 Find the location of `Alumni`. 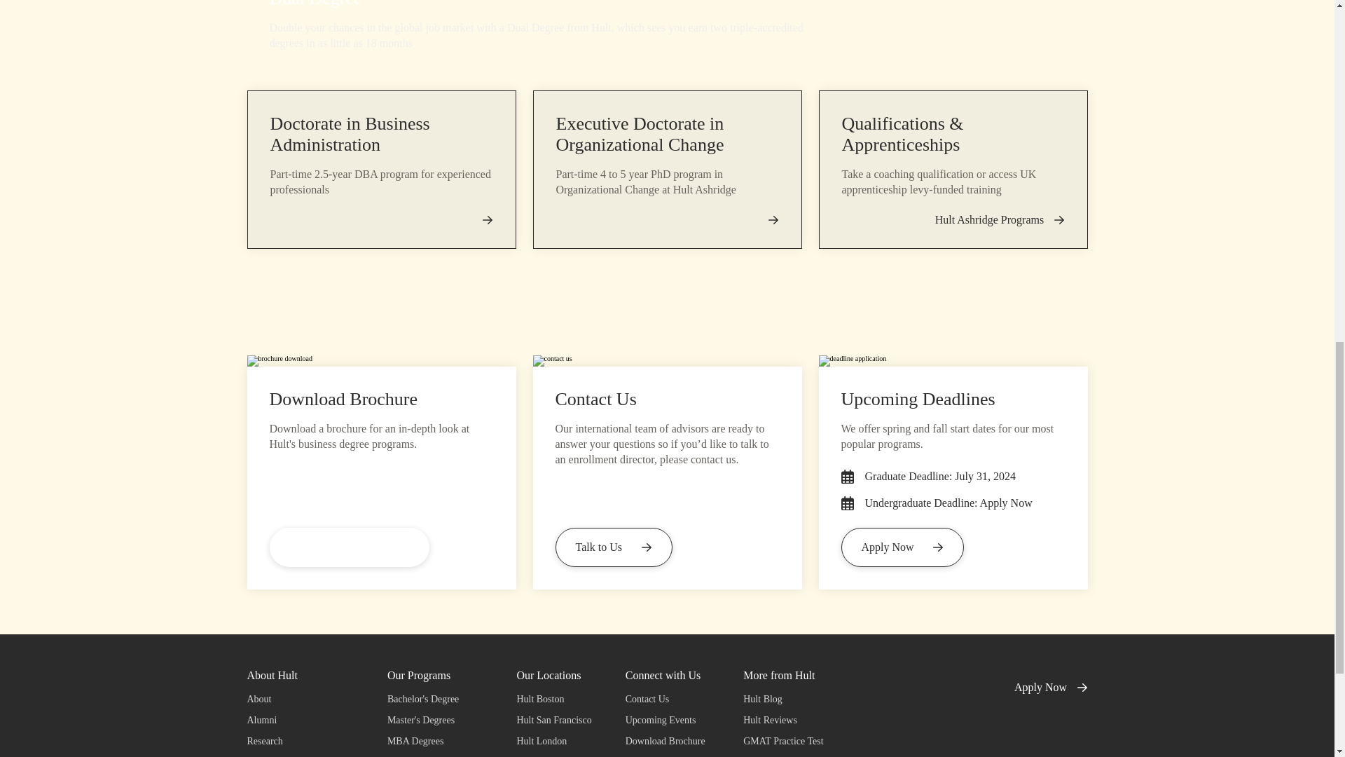

Alumni is located at coordinates (299, 721).